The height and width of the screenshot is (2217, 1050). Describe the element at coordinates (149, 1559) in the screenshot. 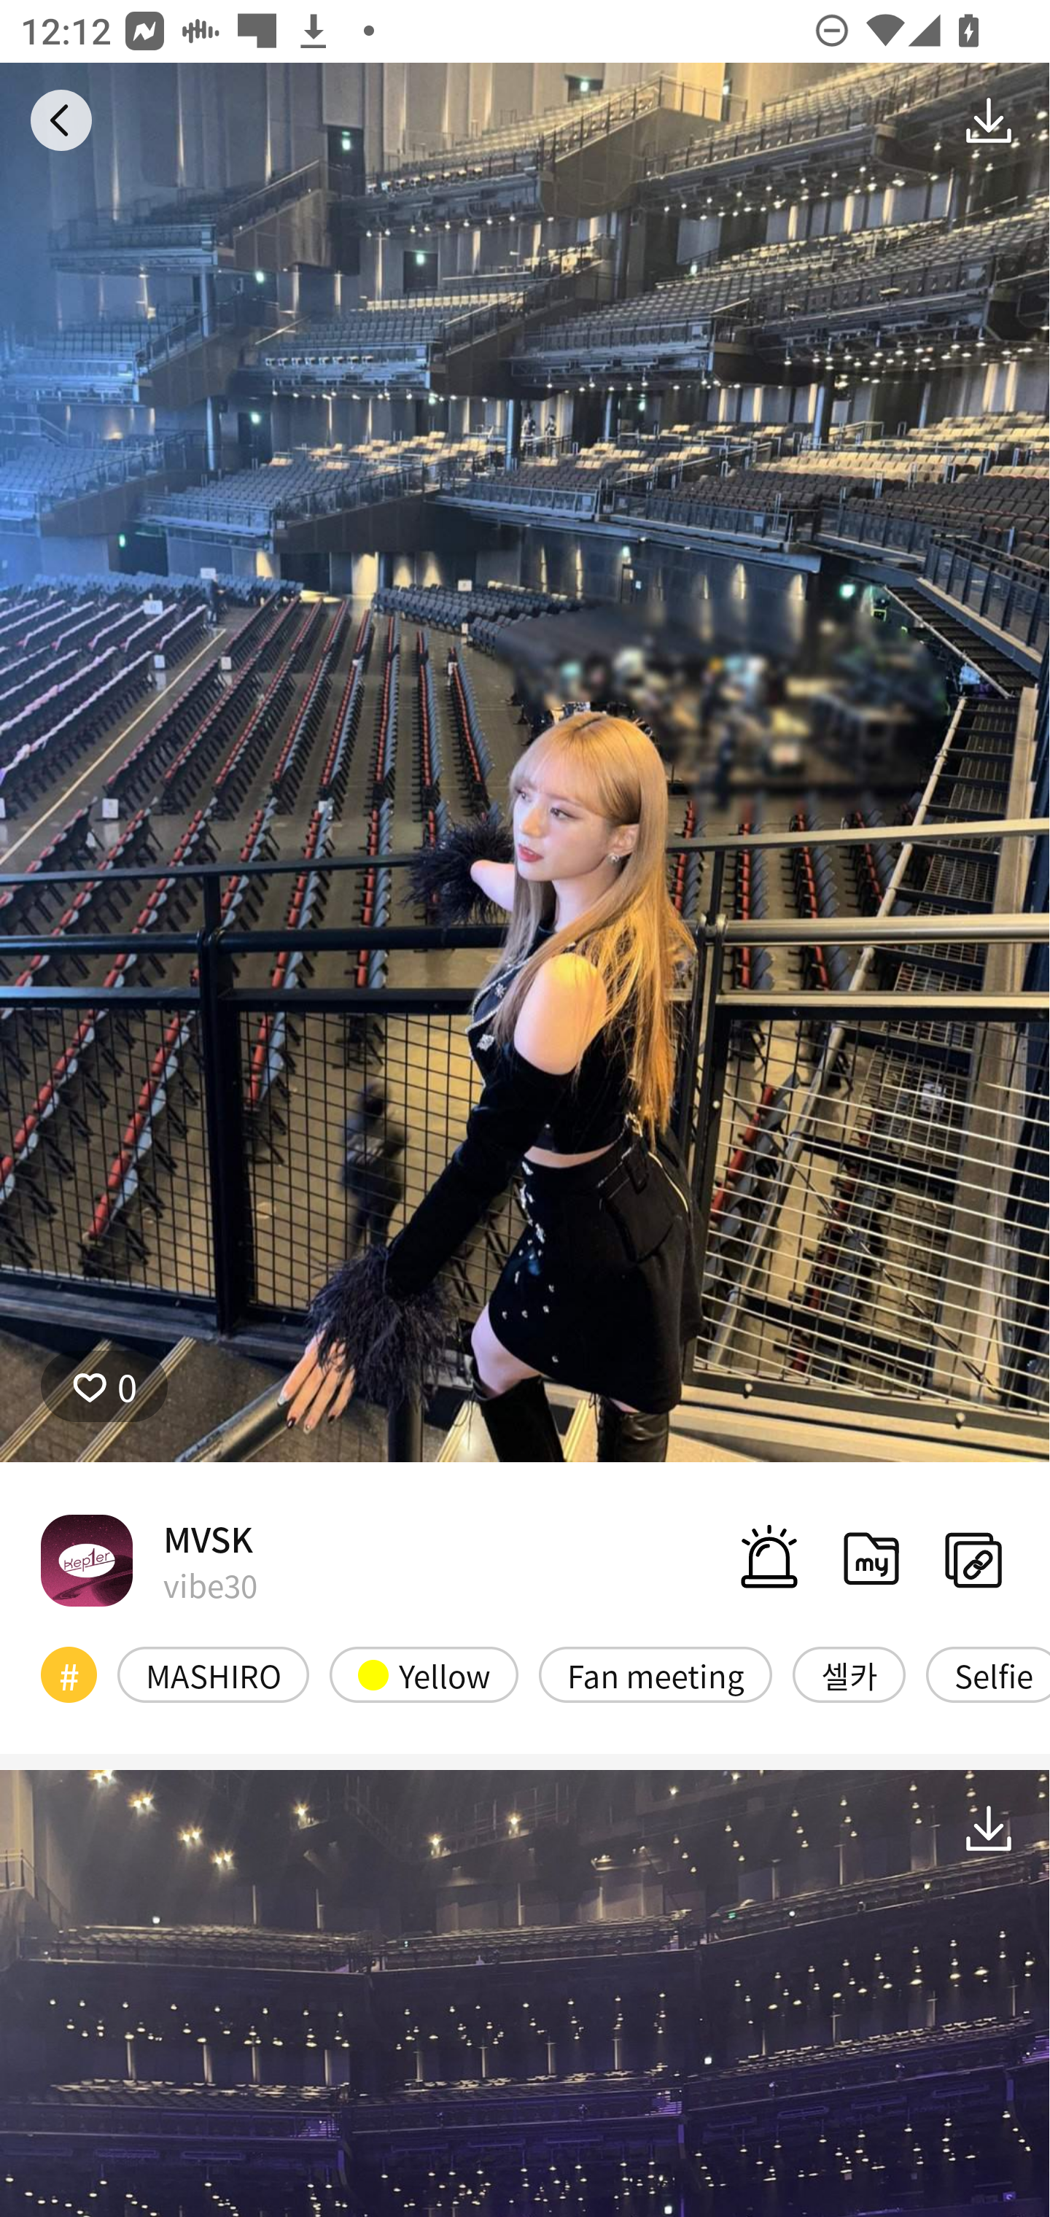

I see `MVSK vibe30` at that location.